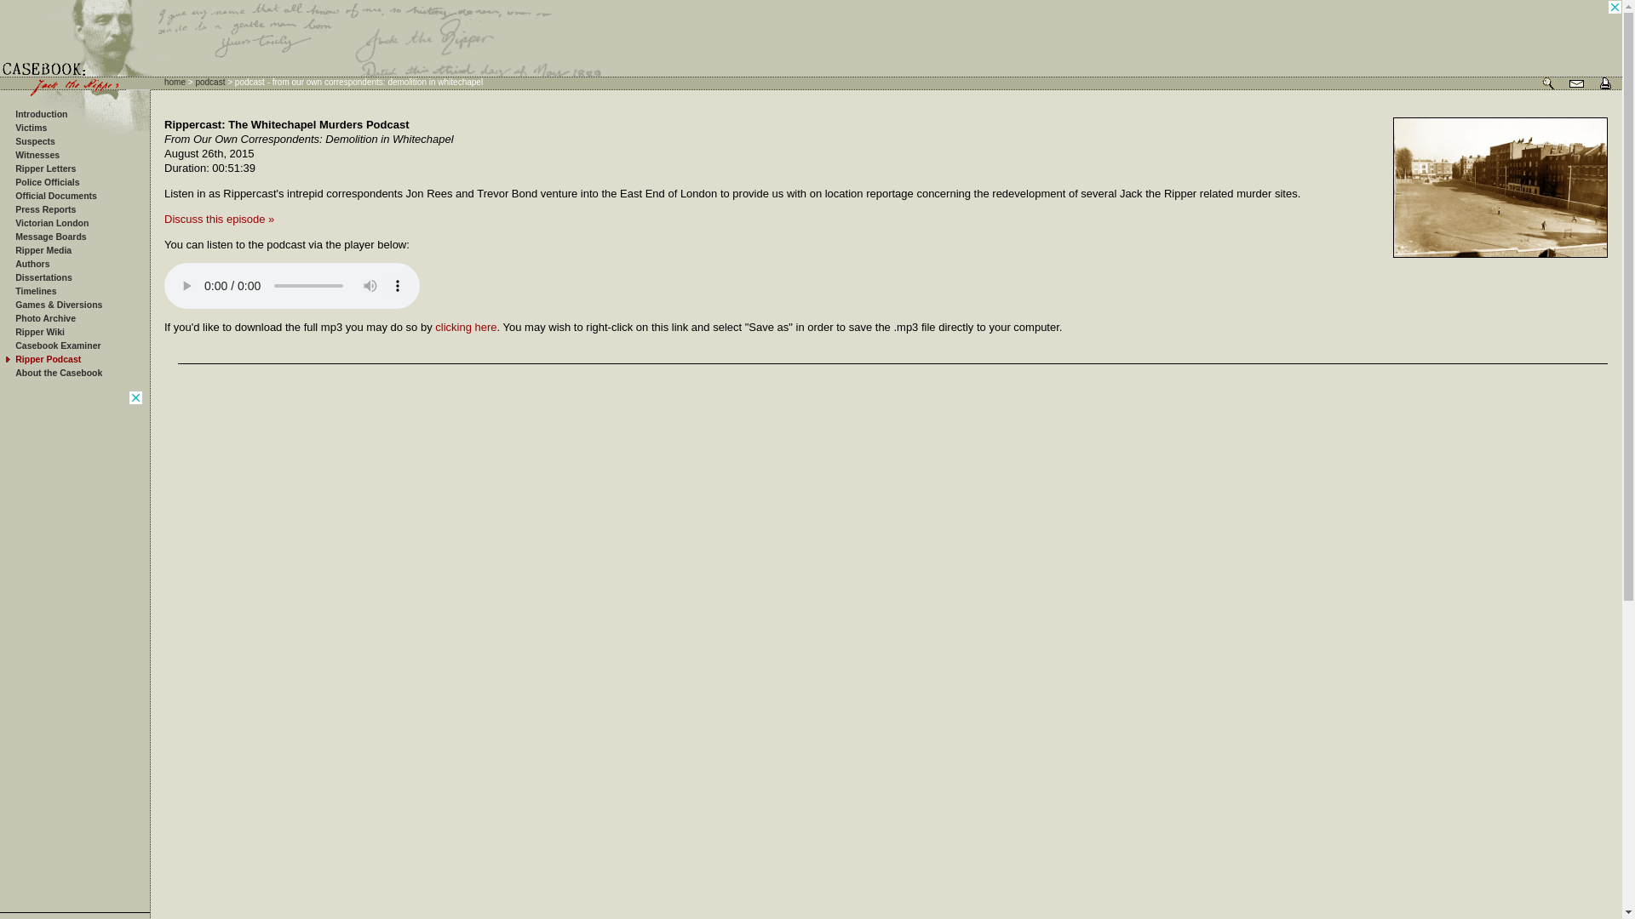  Describe the element at coordinates (32, 264) in the screenshot. I see `Authors` at that location.